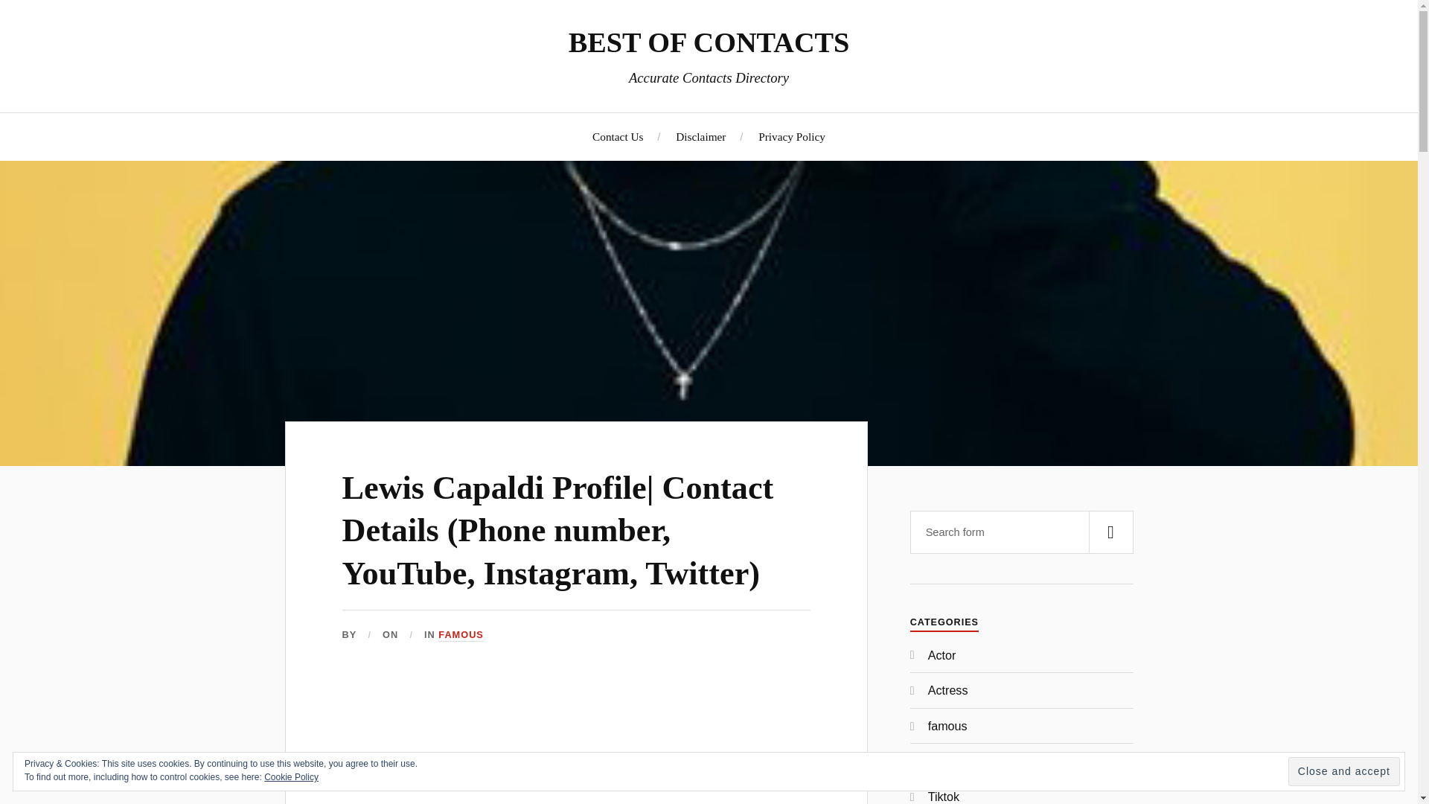 The width and height of the screenshot is (1429, 804). Describe the element at coordinates (792, 136) in the screenshot. I see `Privacy Policy` at that location.